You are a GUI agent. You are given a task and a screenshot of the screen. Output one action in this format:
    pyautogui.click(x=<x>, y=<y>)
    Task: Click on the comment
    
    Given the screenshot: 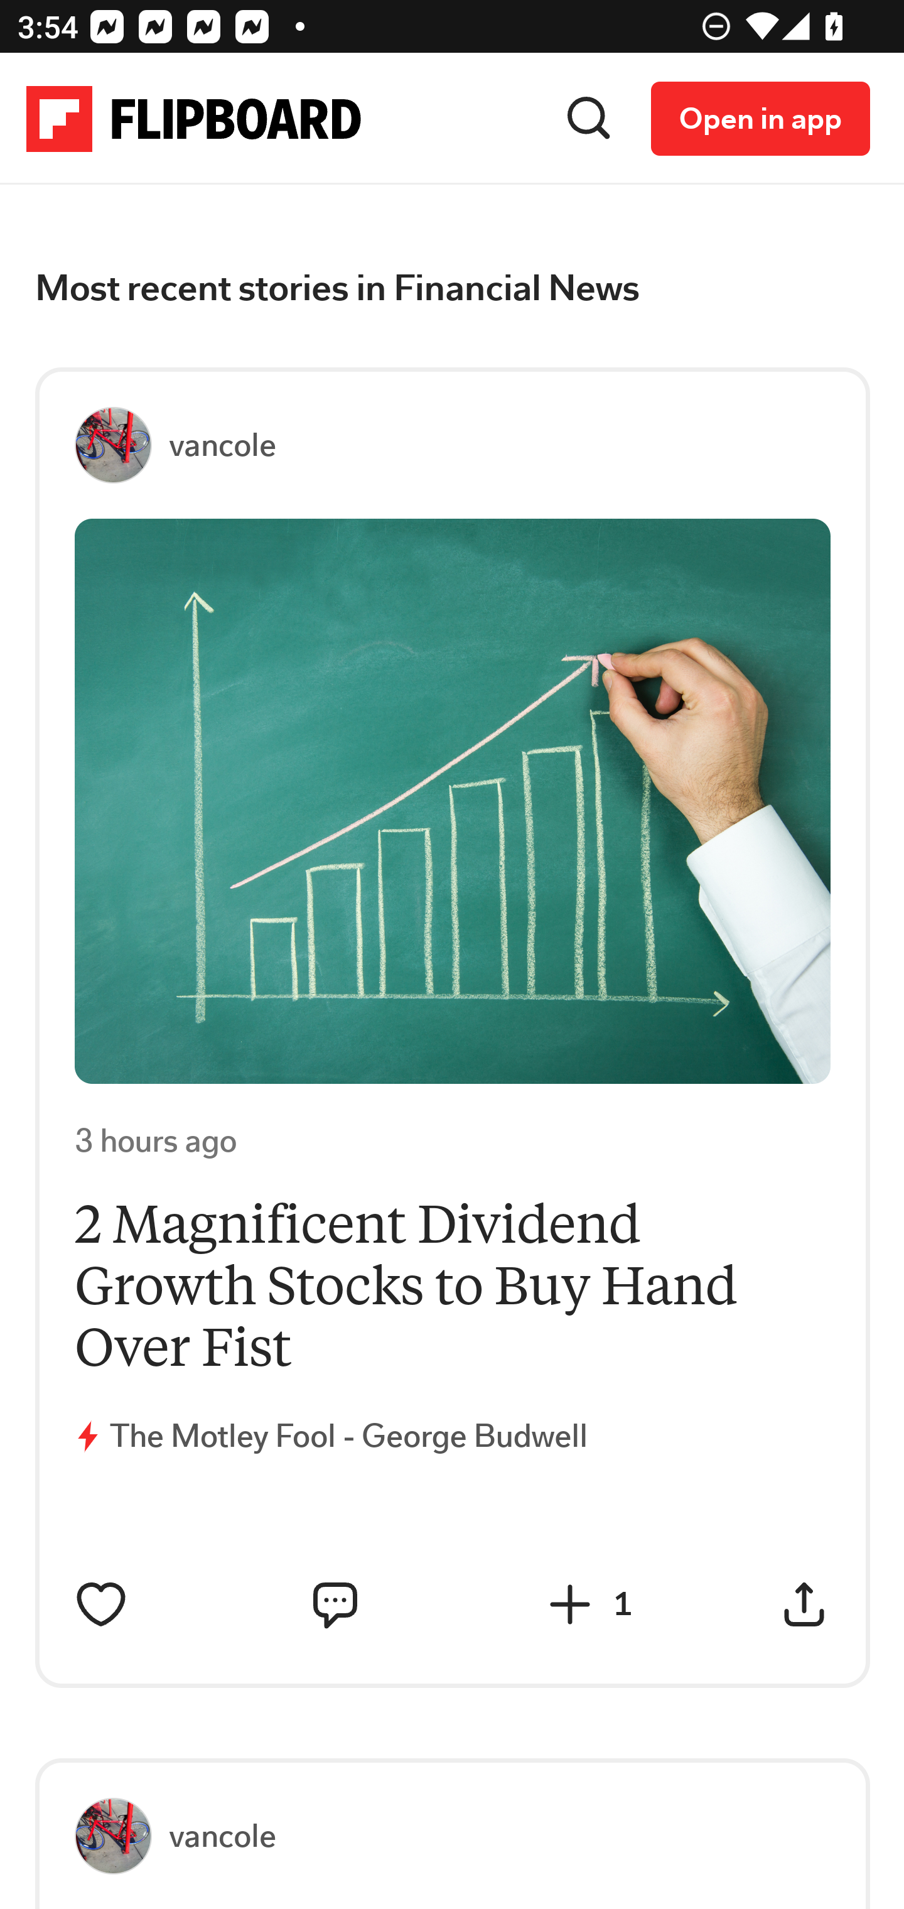 What is the action you would take?
    pyautogui.click(x=335, y=1605)
    